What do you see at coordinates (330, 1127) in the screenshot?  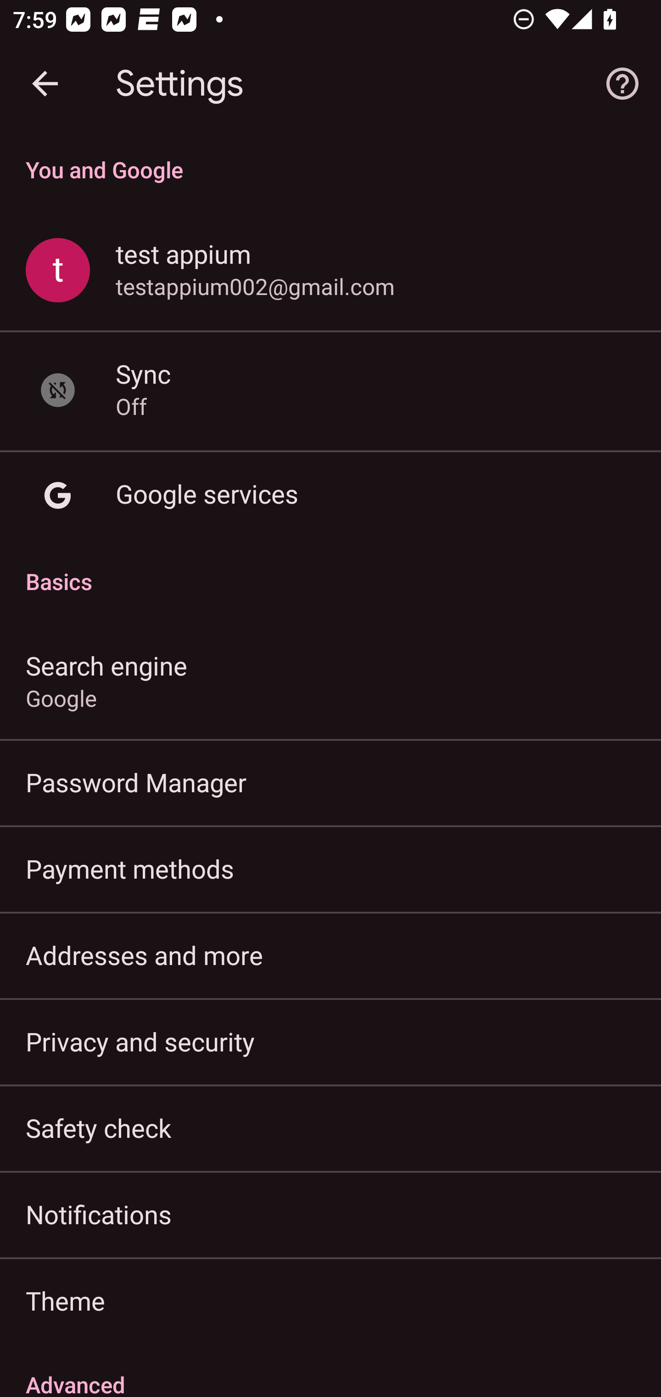 I see `Safety check` at bounding box center [330, 1127].